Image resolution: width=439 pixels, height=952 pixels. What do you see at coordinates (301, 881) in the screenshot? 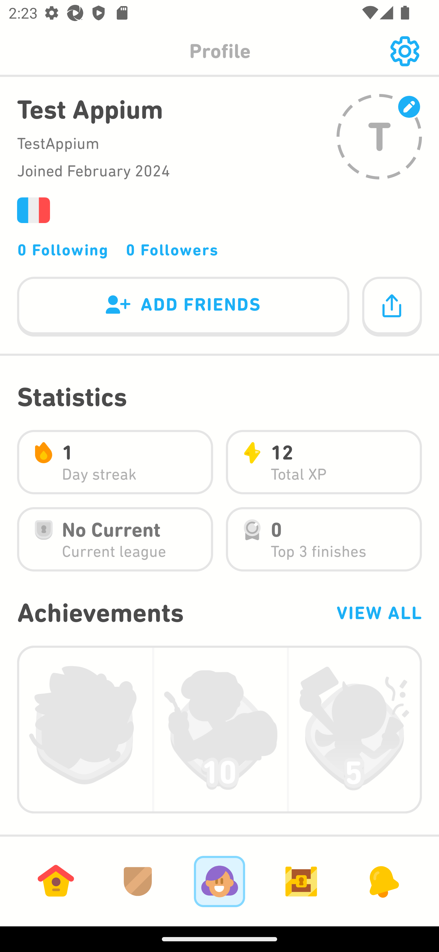
I see `Goals Tab` at bounding box center [301, 881].